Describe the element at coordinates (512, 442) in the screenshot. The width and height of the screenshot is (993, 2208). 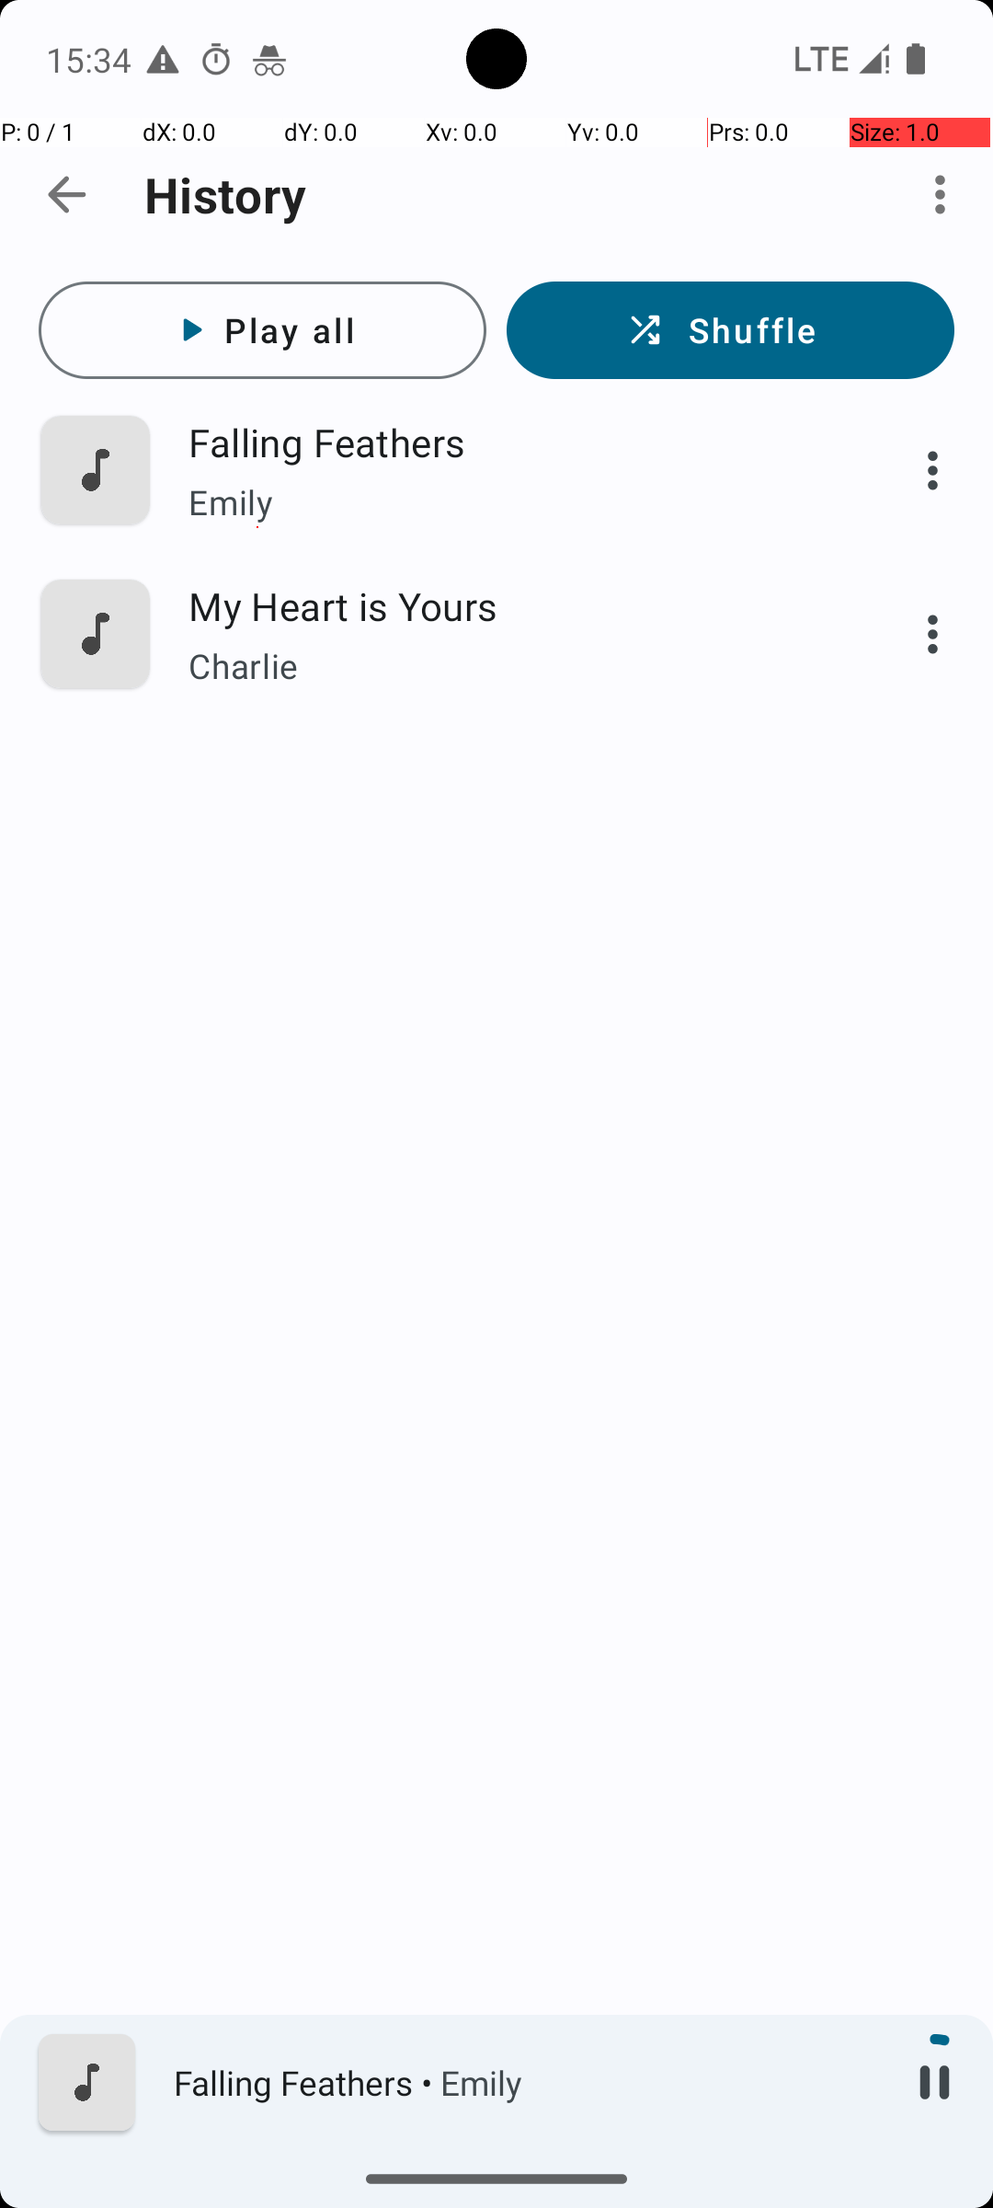
I see `Falling Feathers` at that location.